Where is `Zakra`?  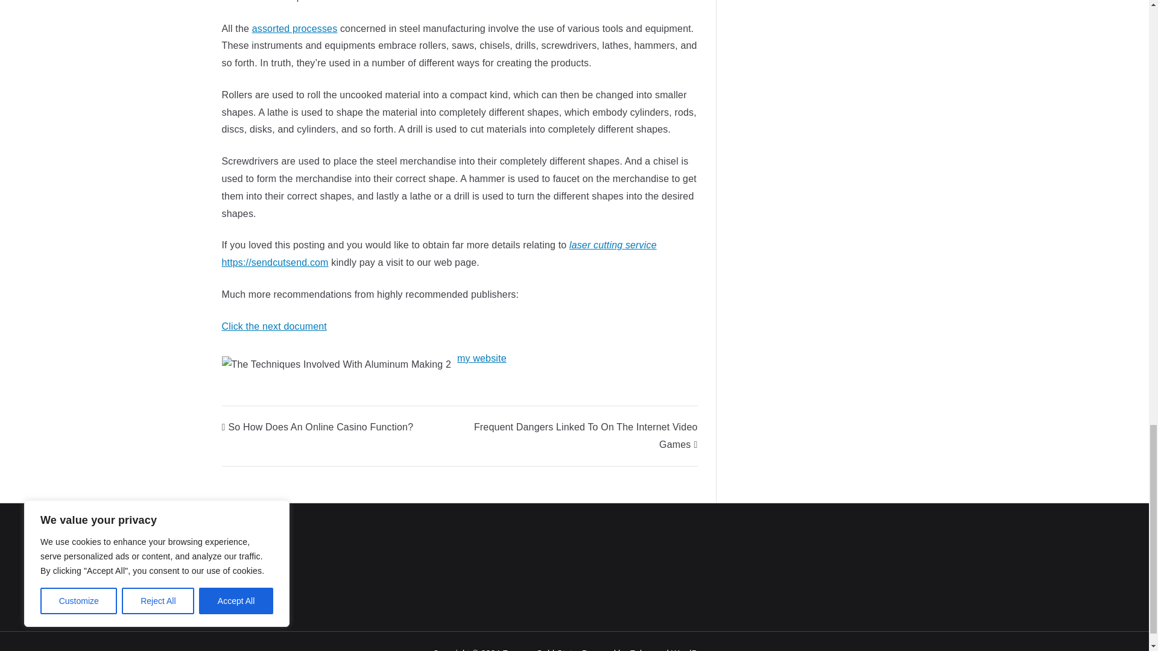
Zakra is located at coordinates (641, 650).